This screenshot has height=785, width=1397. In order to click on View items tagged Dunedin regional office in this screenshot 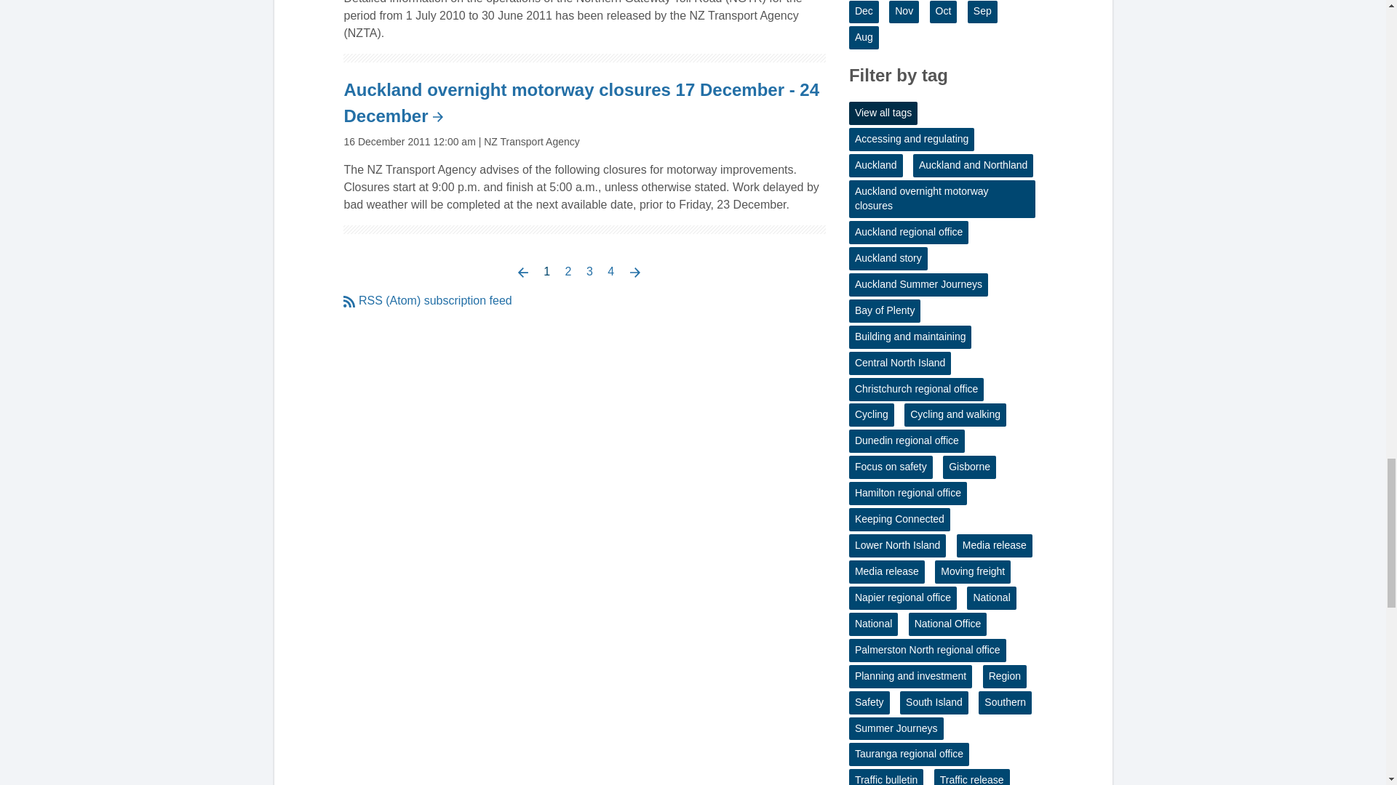, I will do `click(907, 440)`.